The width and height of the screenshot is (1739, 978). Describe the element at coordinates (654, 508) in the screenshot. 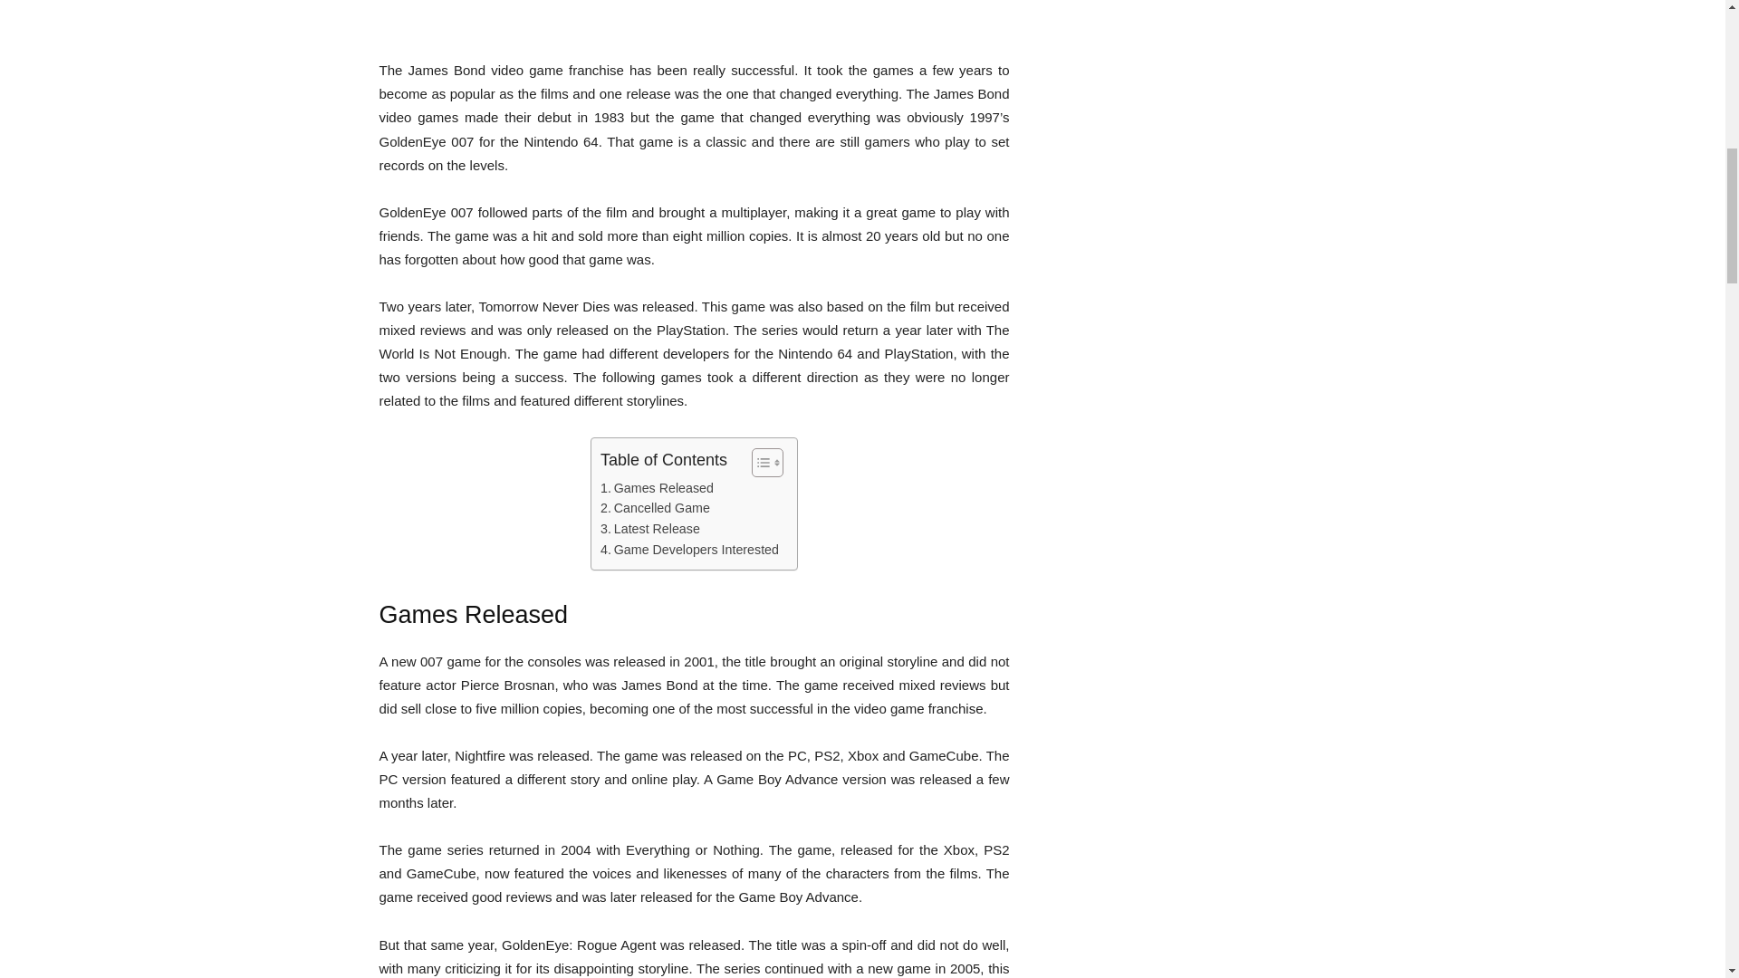

I see `Cancelled Game` at that location.